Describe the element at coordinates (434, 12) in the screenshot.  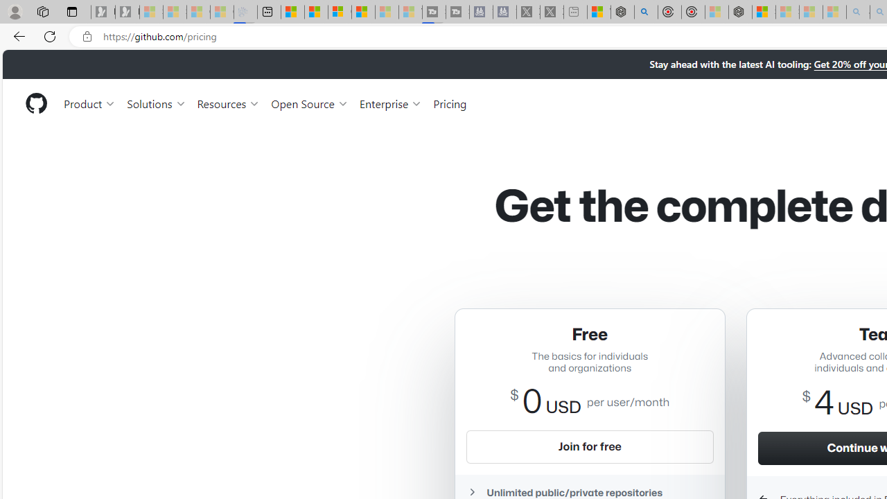
I see `Streaming Coverage | T3 - Sleeping` at that location.